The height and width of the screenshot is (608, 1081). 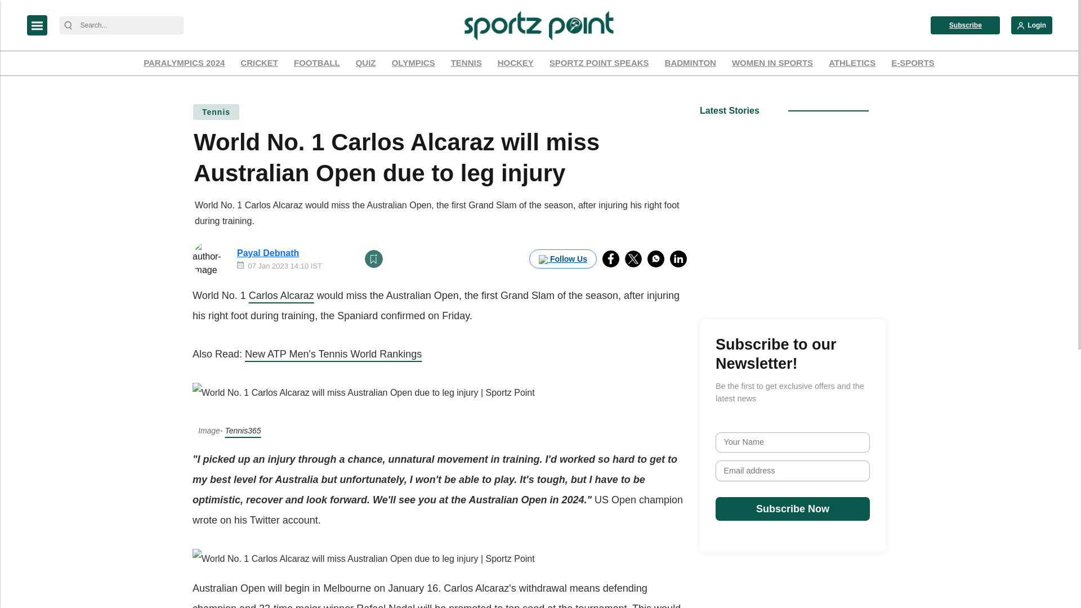 I want to click on Subscribe, so click(x=965, y=25).